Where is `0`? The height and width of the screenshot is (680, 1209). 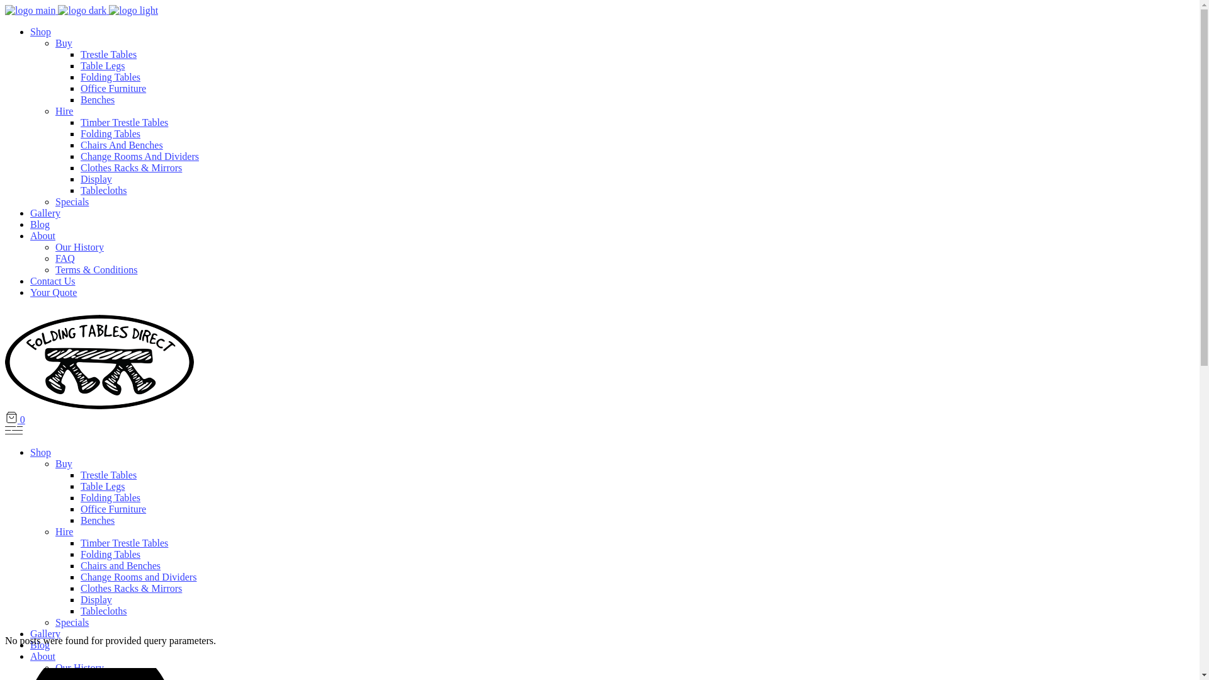 0 is located at coordinates (15, 419).